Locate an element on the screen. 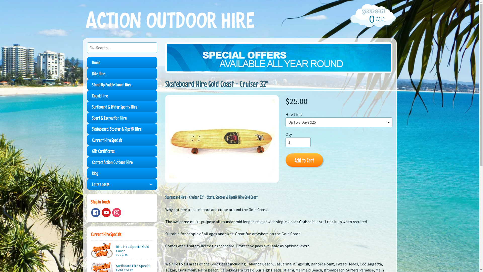 This screenshot has height=272, width=483. 0
items in your cart is located at coordinates (372, 19).